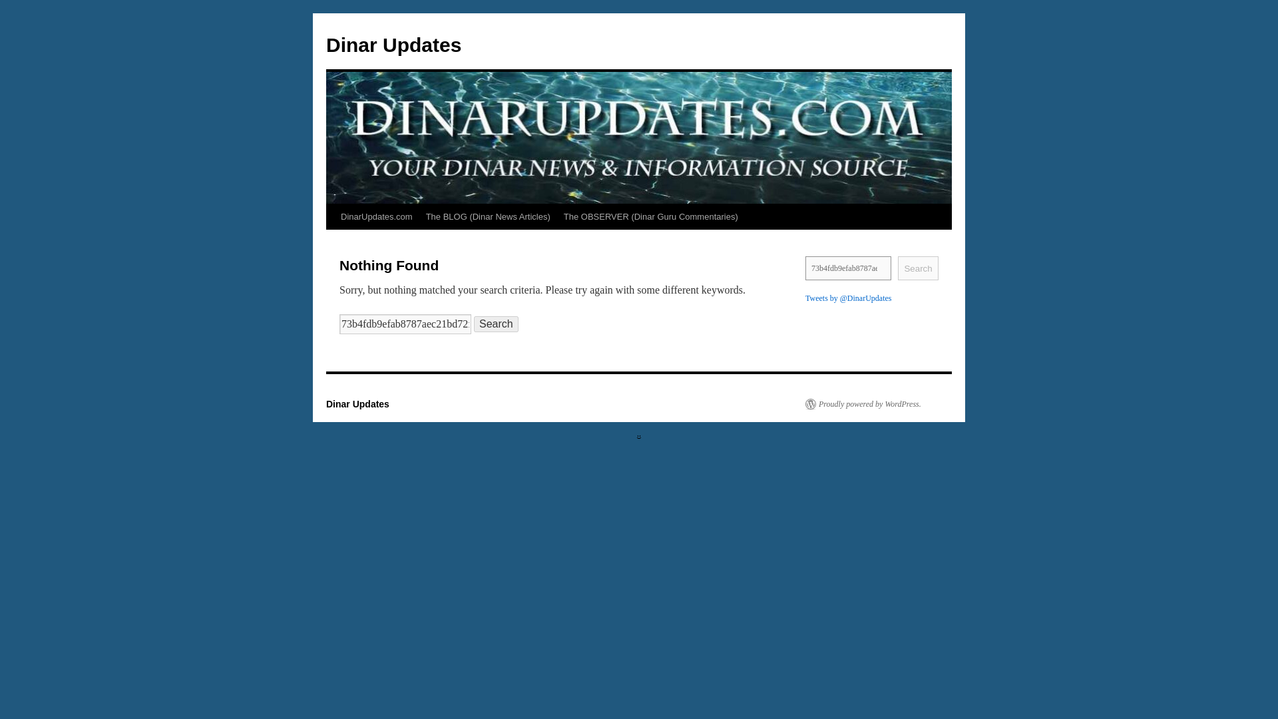 This screenshot has height=719, width=1278. What do you see at coordinates (497, 324) in the screenshot?
I see `Search` at bounding box center [497, 324].